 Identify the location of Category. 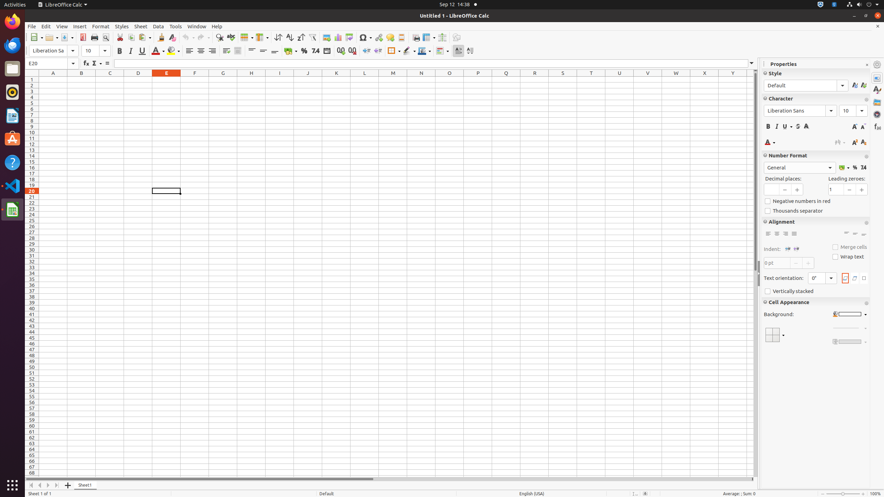
(800, 168).